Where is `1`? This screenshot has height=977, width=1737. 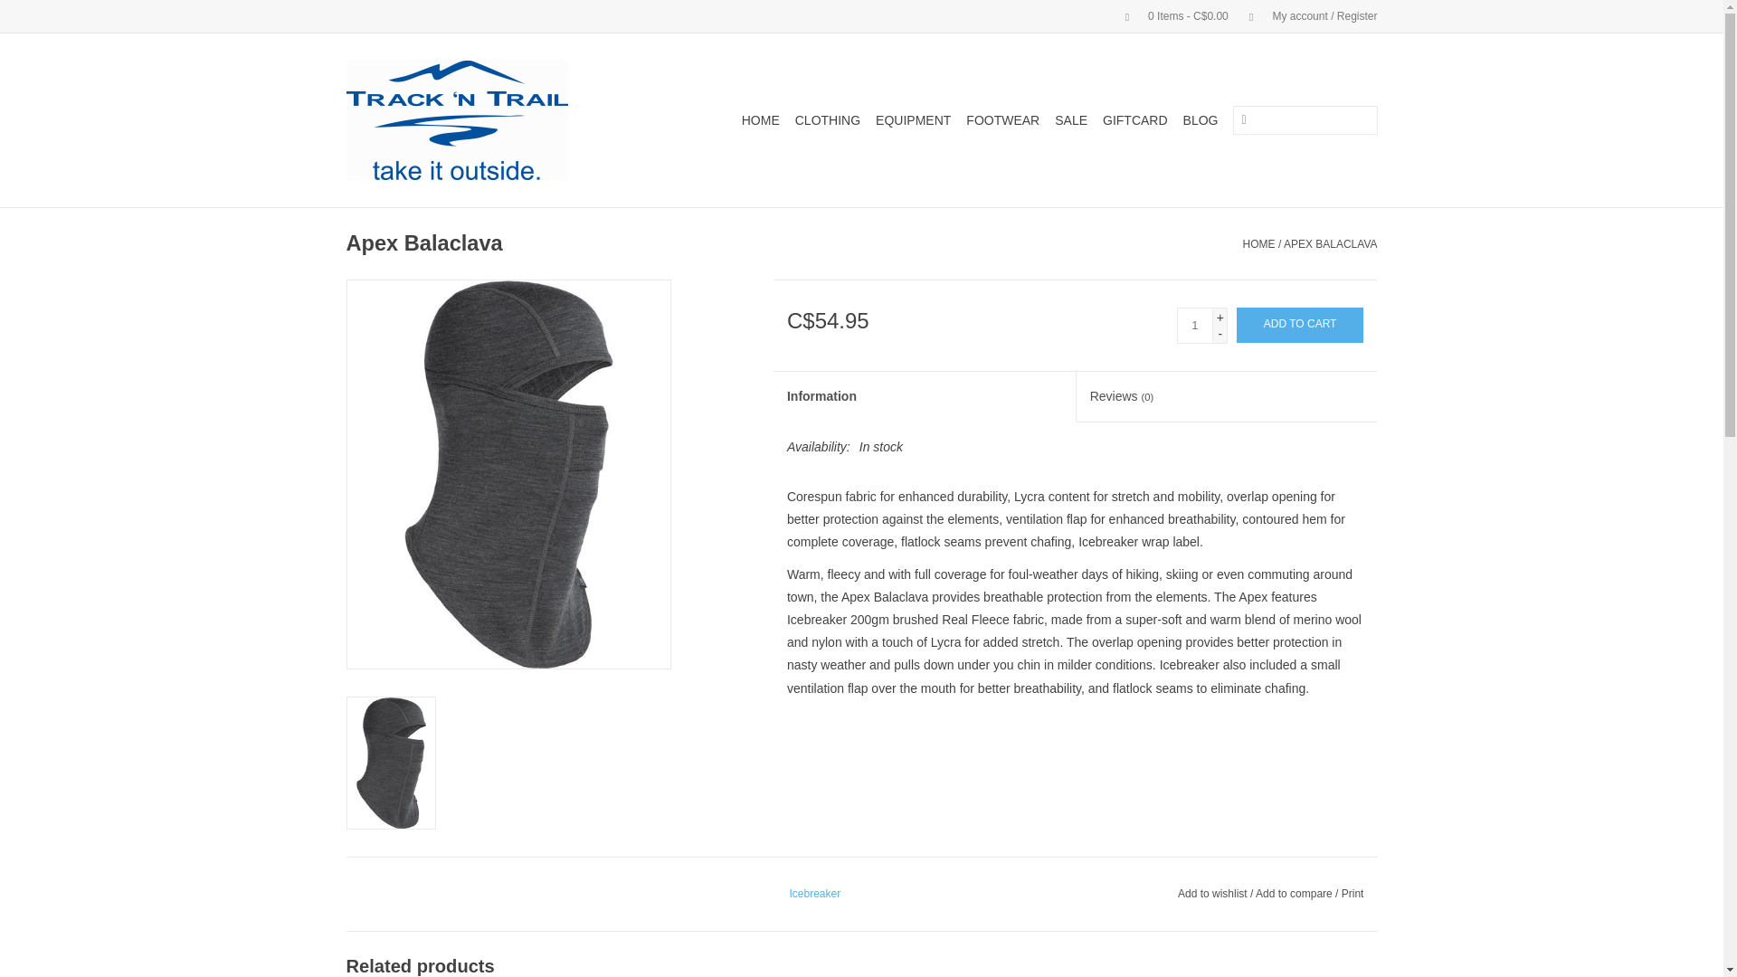 1 is located at coordinates (1194, 326).